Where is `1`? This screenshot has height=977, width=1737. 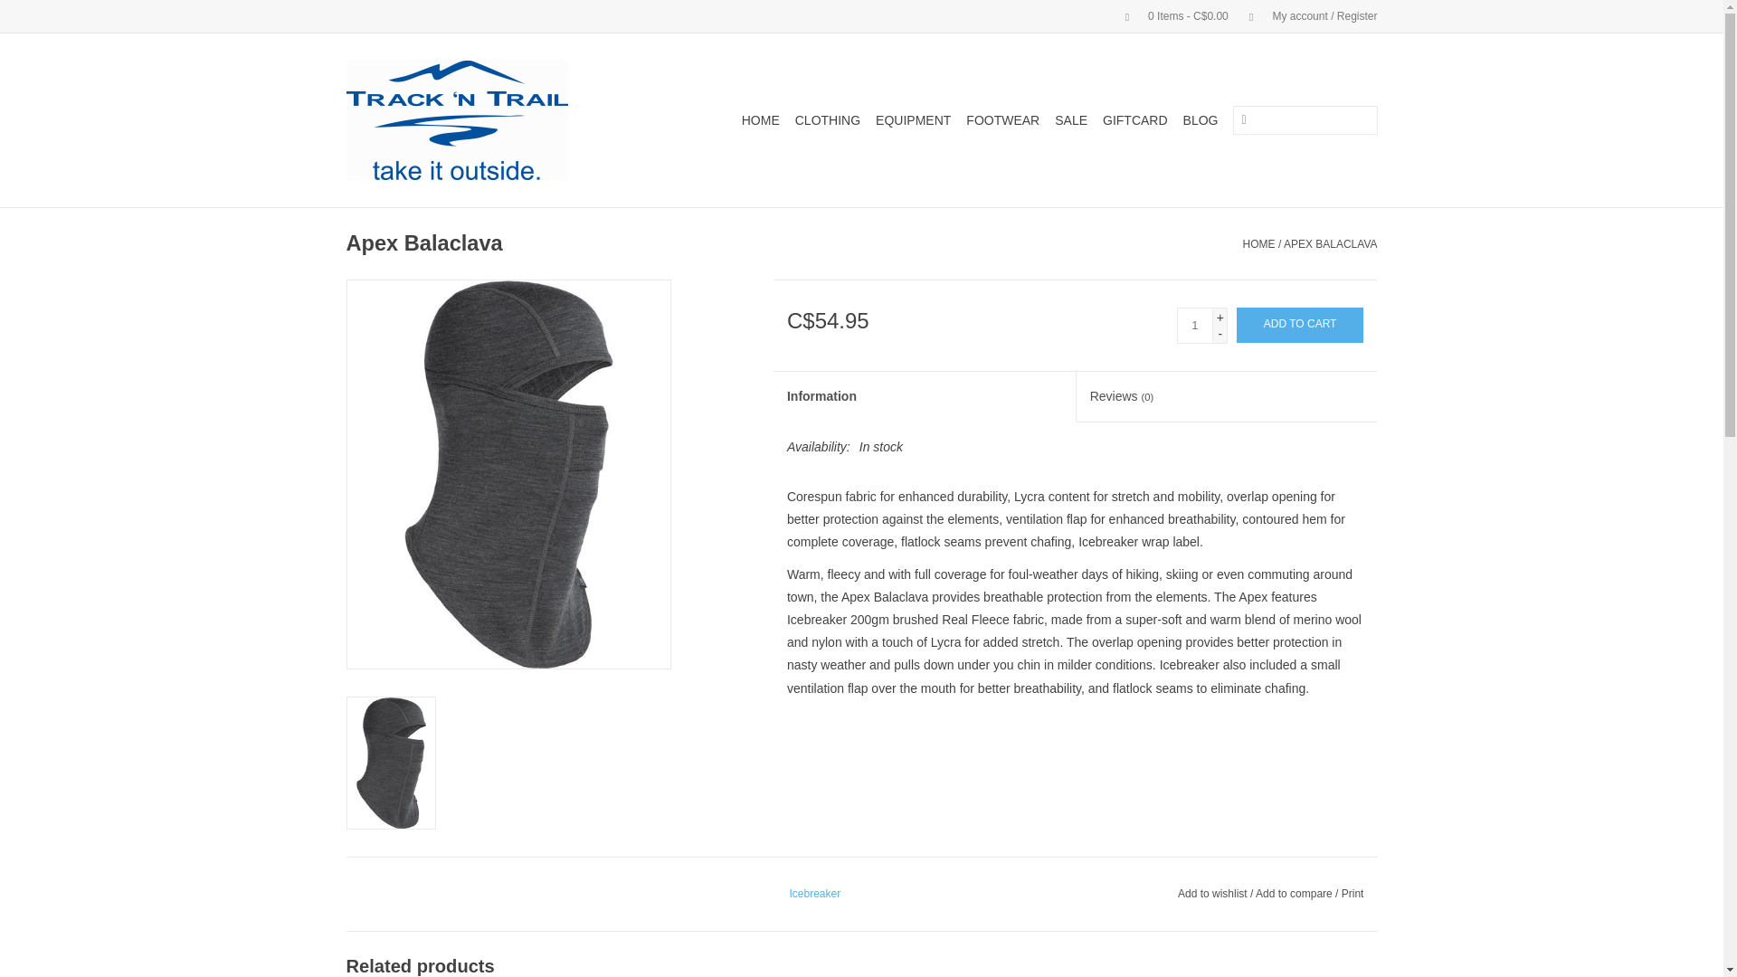 1 is located at coordinates (1194, 326).